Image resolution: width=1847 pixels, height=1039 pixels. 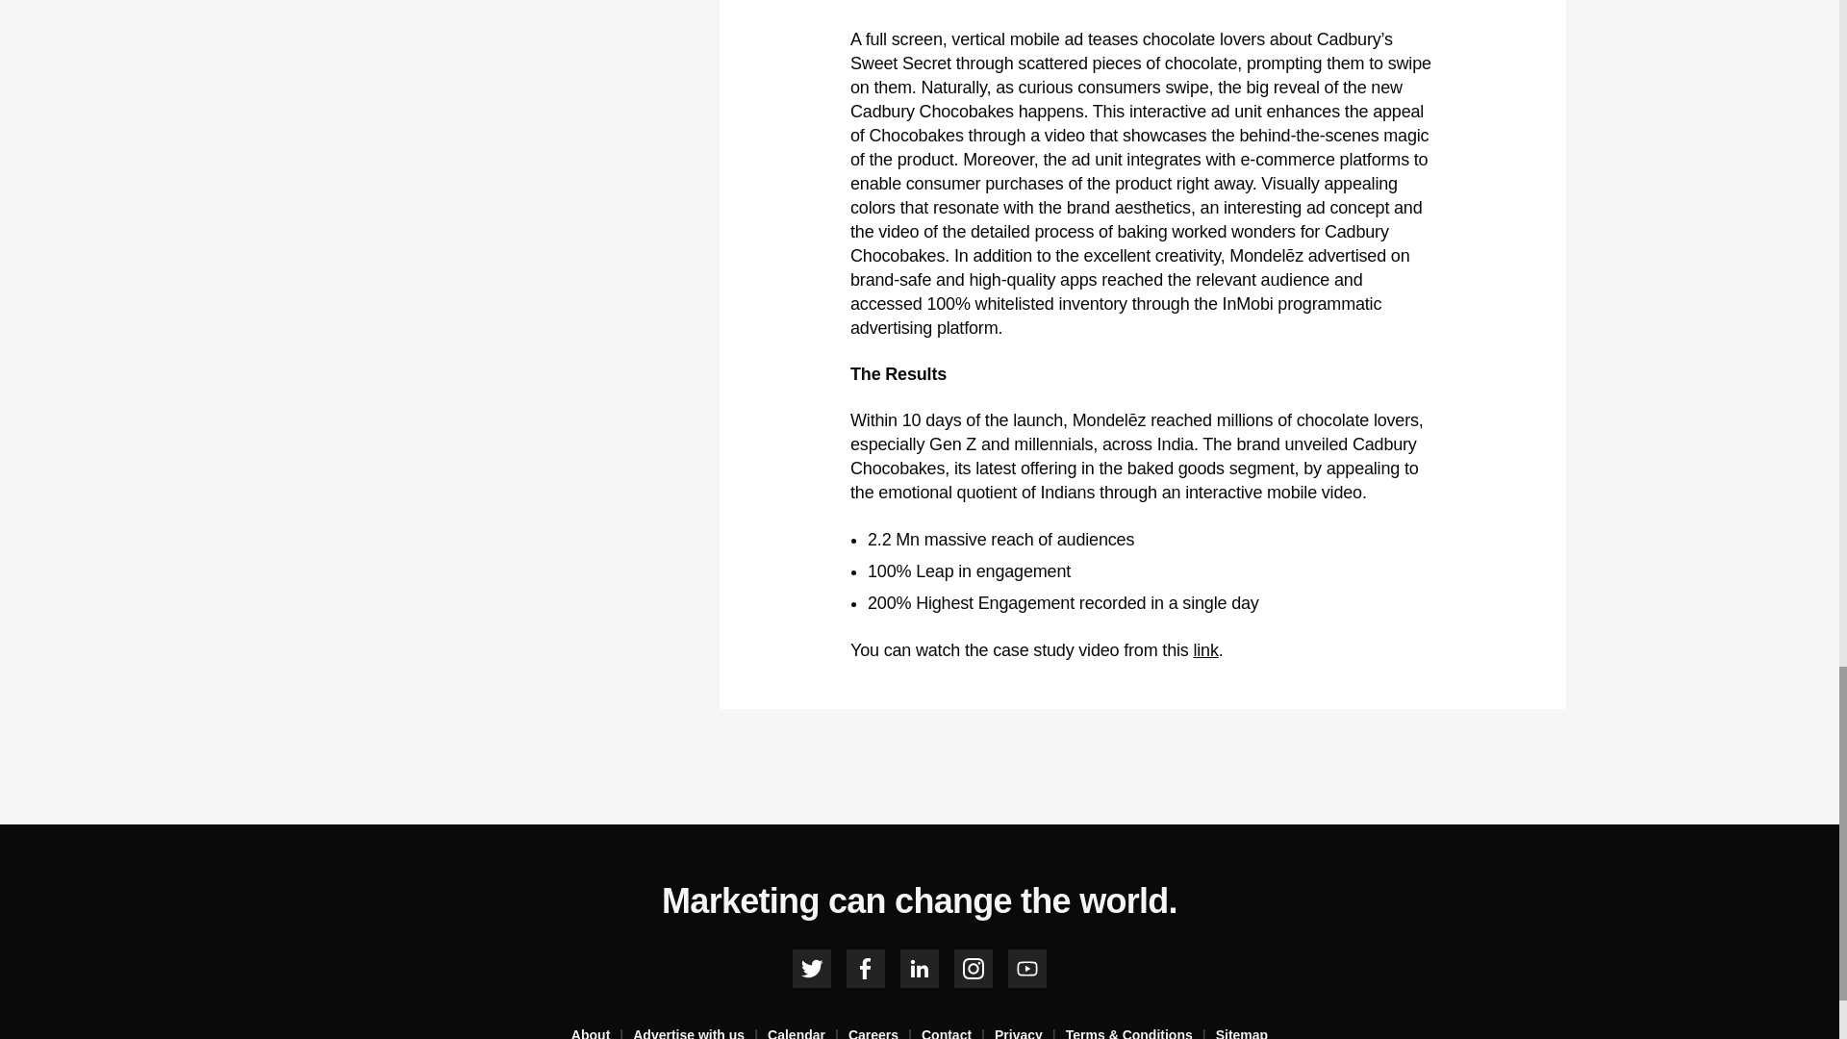 I want to click on Advertise with us, so click(x=700, y=1031).